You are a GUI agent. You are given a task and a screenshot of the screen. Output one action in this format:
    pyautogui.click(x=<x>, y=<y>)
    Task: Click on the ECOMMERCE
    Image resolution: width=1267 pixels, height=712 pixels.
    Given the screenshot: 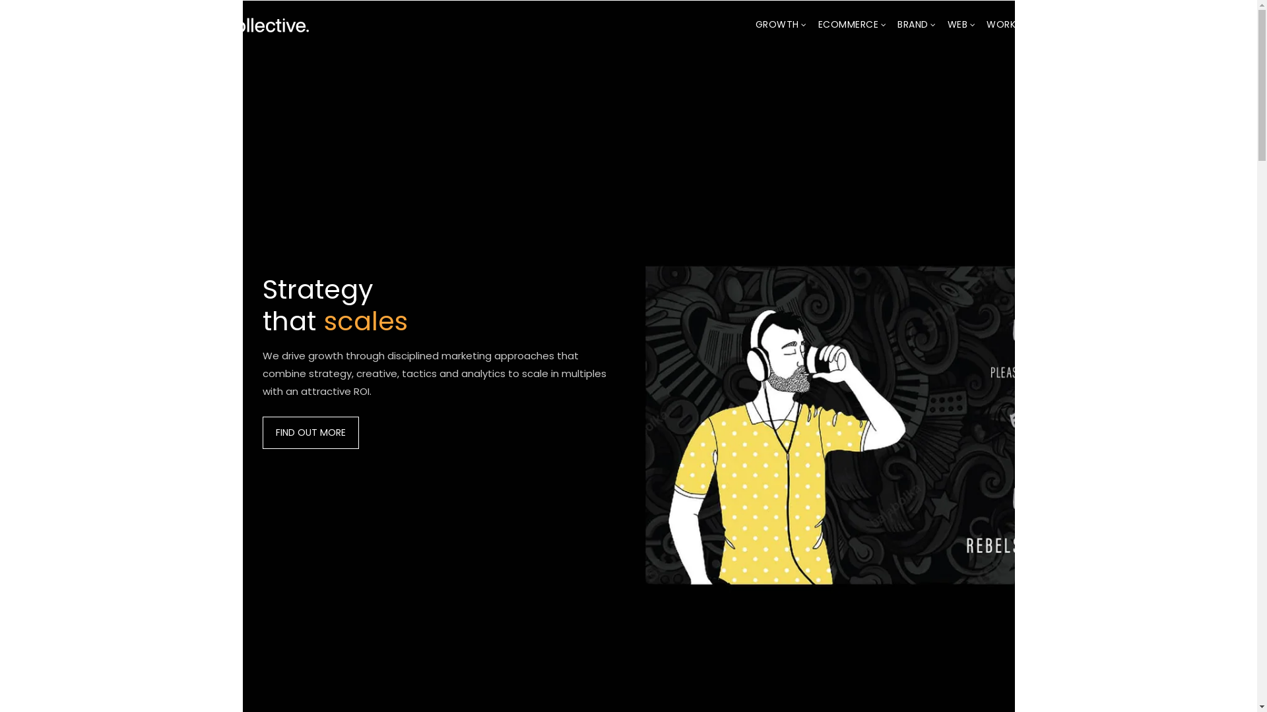 What is the action you would take?
    pyautogui.click(x=848, y=25)
    